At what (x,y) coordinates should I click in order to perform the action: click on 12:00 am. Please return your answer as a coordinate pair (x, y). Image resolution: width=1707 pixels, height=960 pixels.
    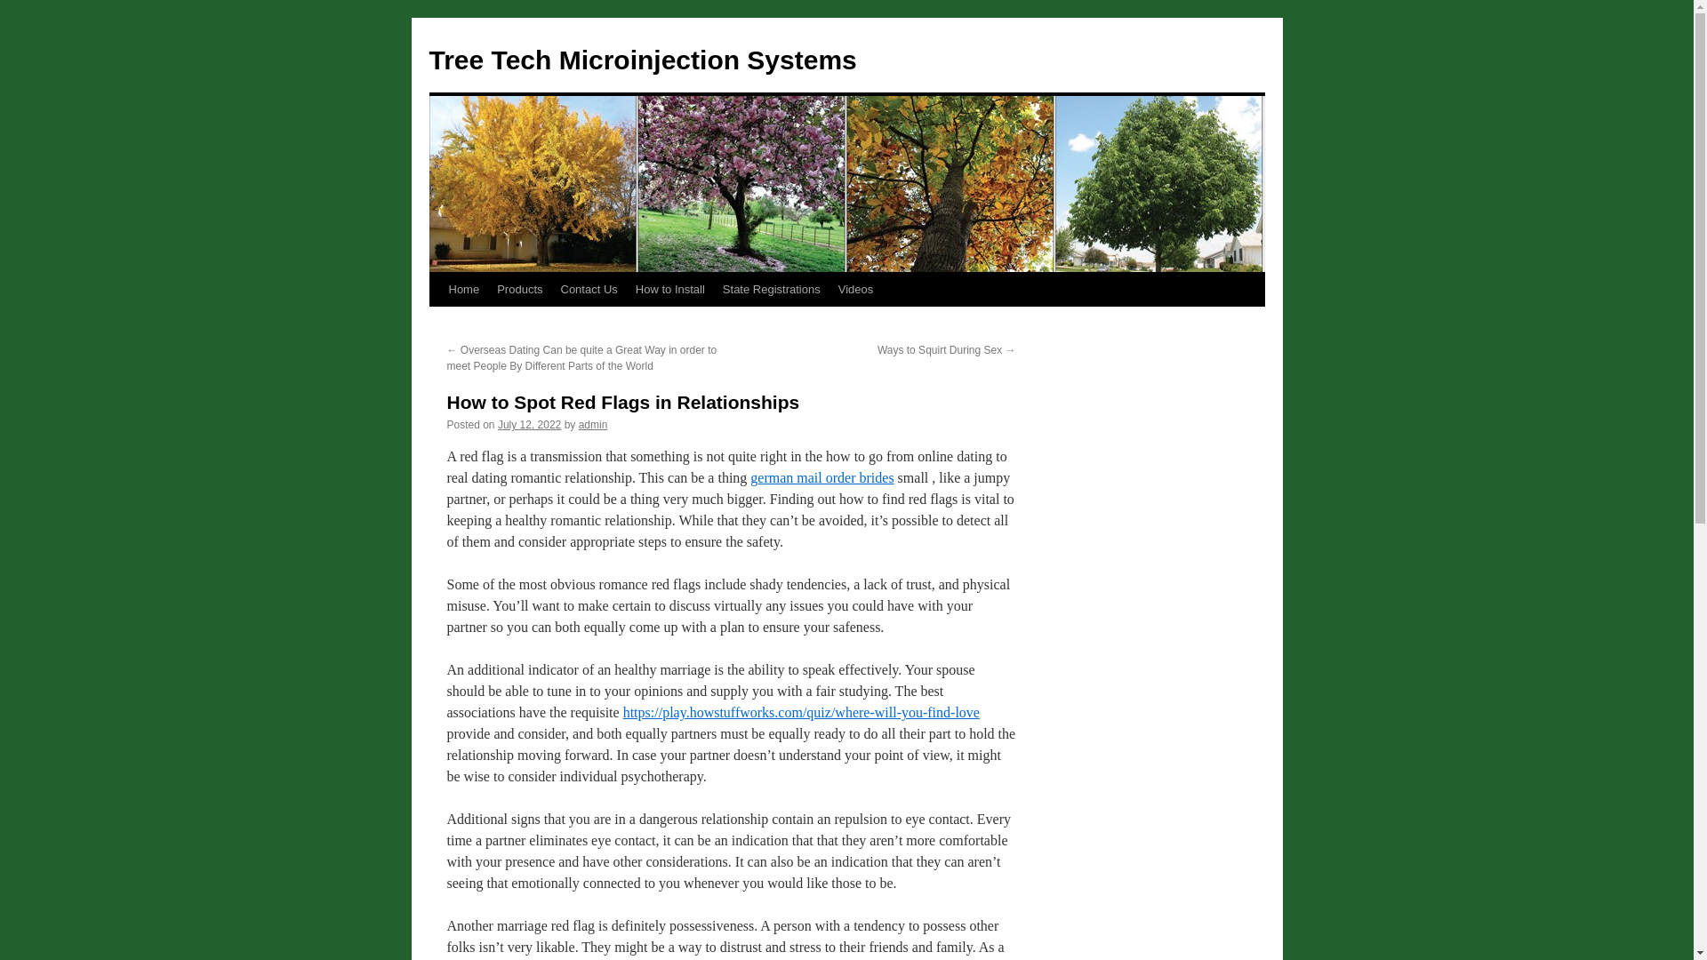
    Looking at the image, I should click on (530, 424).